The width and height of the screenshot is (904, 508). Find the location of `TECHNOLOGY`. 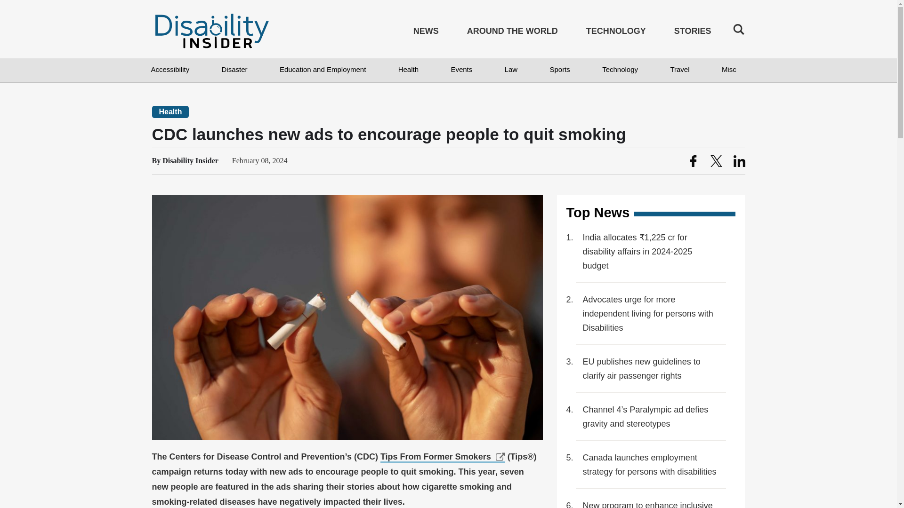

TECHNOLOGY is located at coordinates (616, 33).